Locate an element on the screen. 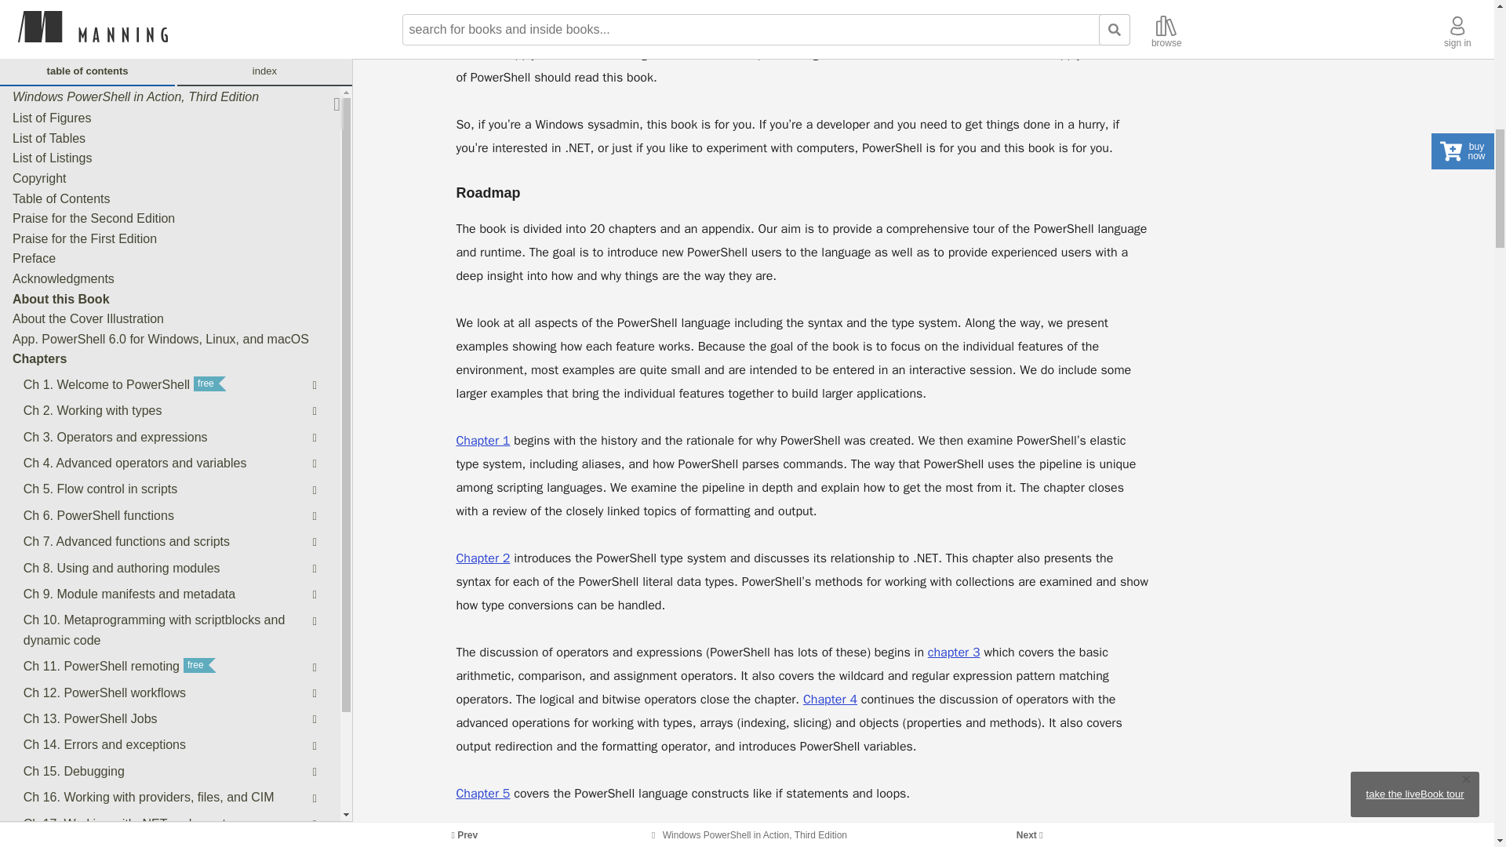  Chapter 5 is located at coordinates (483, 794).